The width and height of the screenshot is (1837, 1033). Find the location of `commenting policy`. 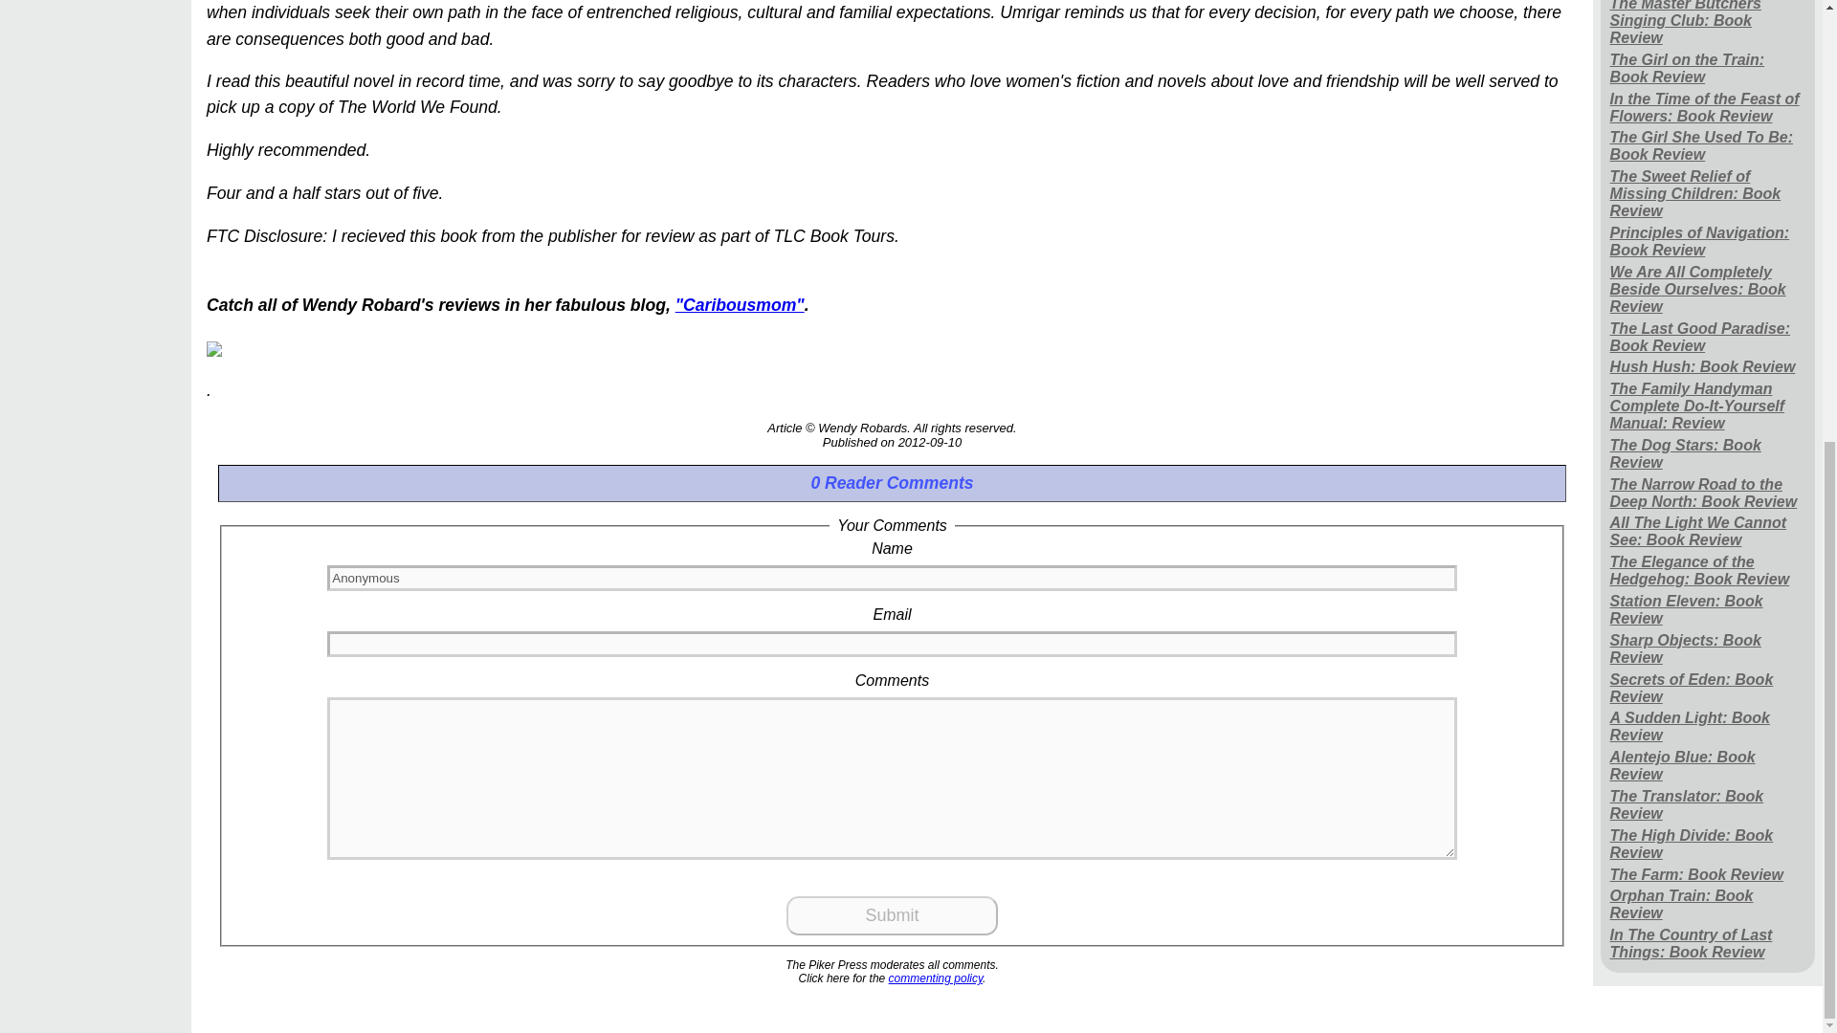

commenting policy is located at coordinates (936, 978).